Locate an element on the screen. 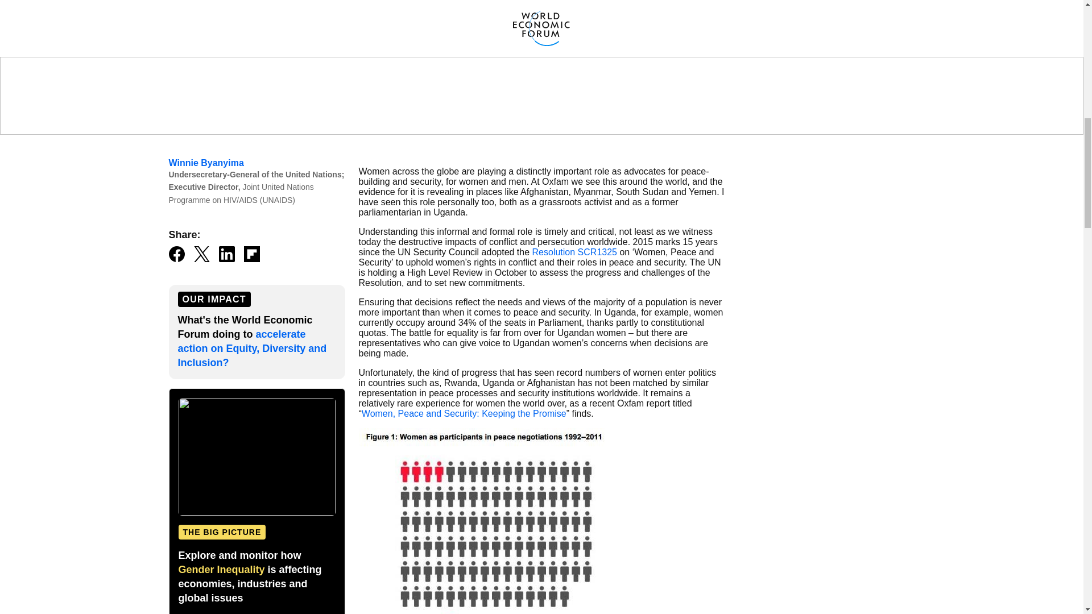  Women, Peace and Security: Keeping the Promise is located at coordinates (464, 413).